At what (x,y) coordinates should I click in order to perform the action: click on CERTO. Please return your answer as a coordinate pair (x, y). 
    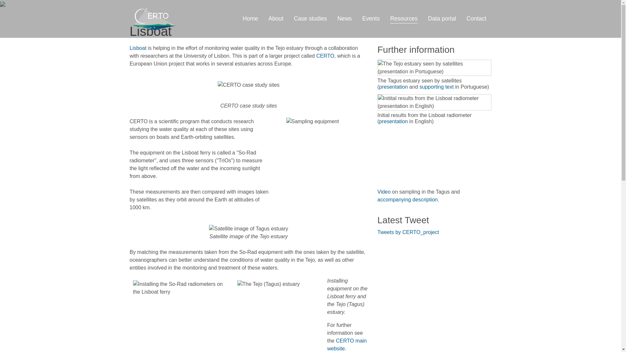
    Looking at the image, I should click on (325, 56).